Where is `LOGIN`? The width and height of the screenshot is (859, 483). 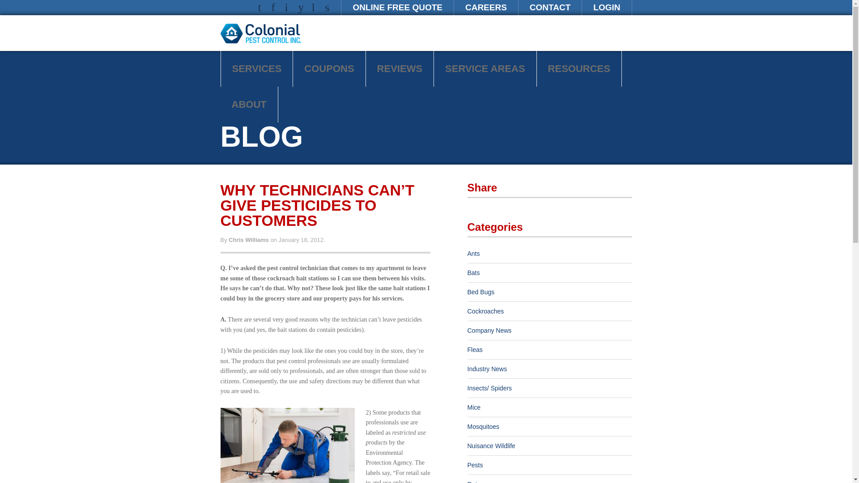
LOGIN is located at coordinates (607, 7).